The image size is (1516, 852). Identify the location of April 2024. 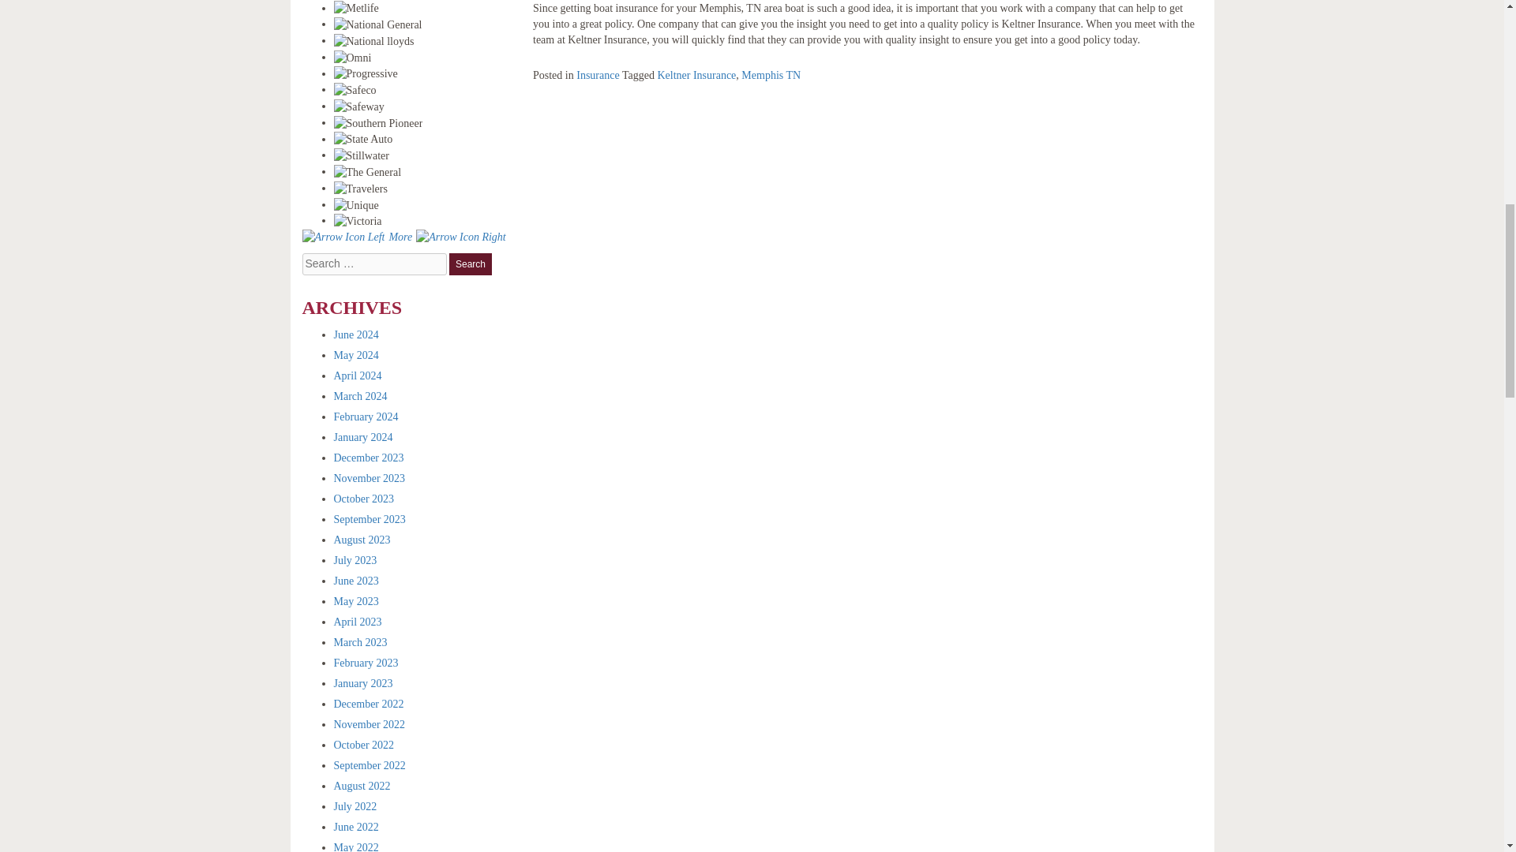
(357, 376).